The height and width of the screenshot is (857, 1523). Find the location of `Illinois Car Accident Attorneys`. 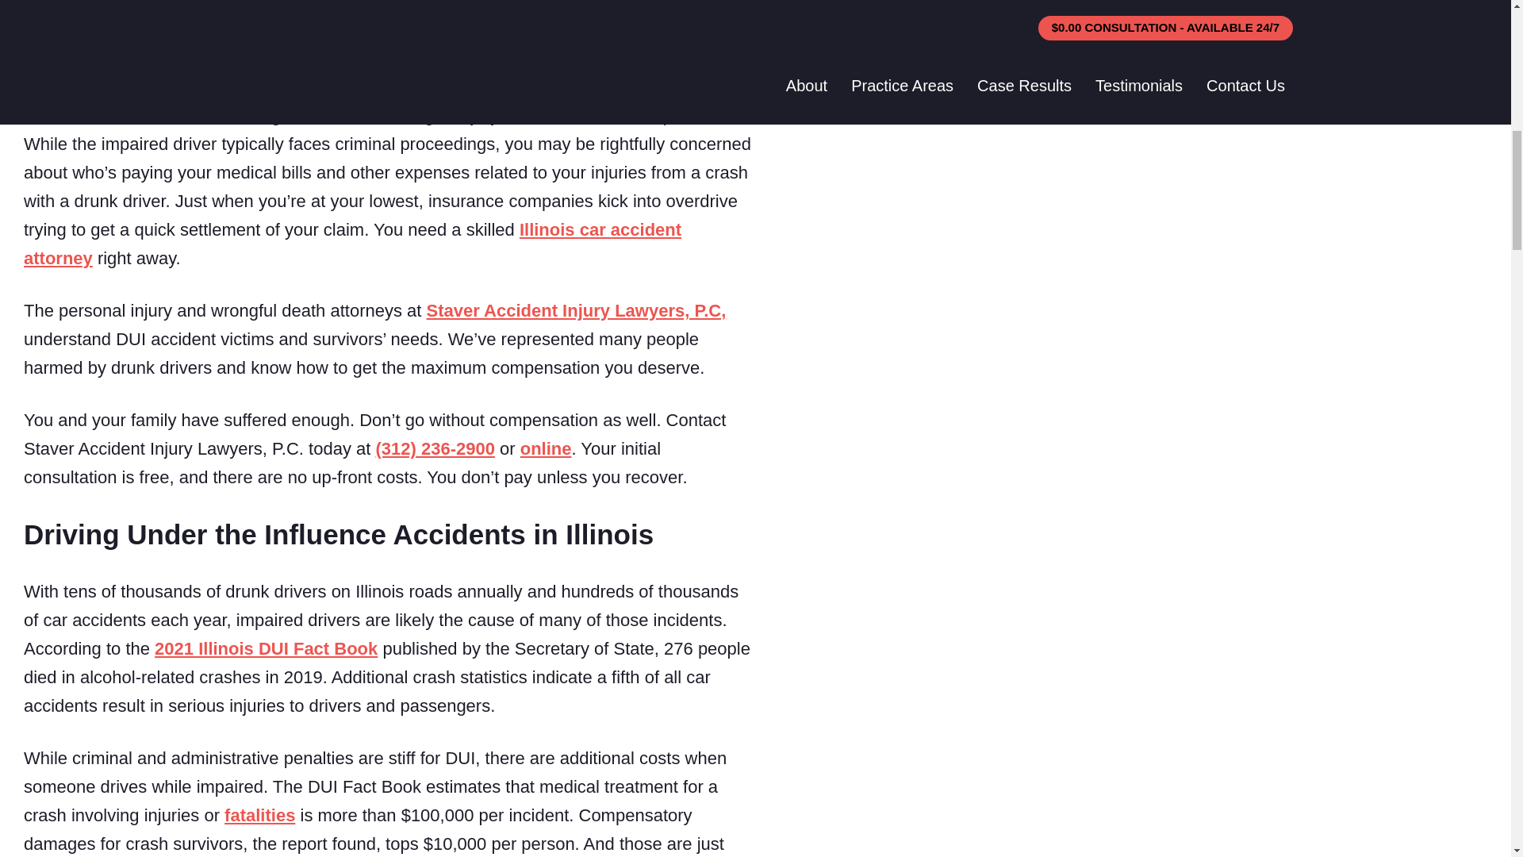

Illinois Car Accident Attorneys is located at coordinates (352, 244).